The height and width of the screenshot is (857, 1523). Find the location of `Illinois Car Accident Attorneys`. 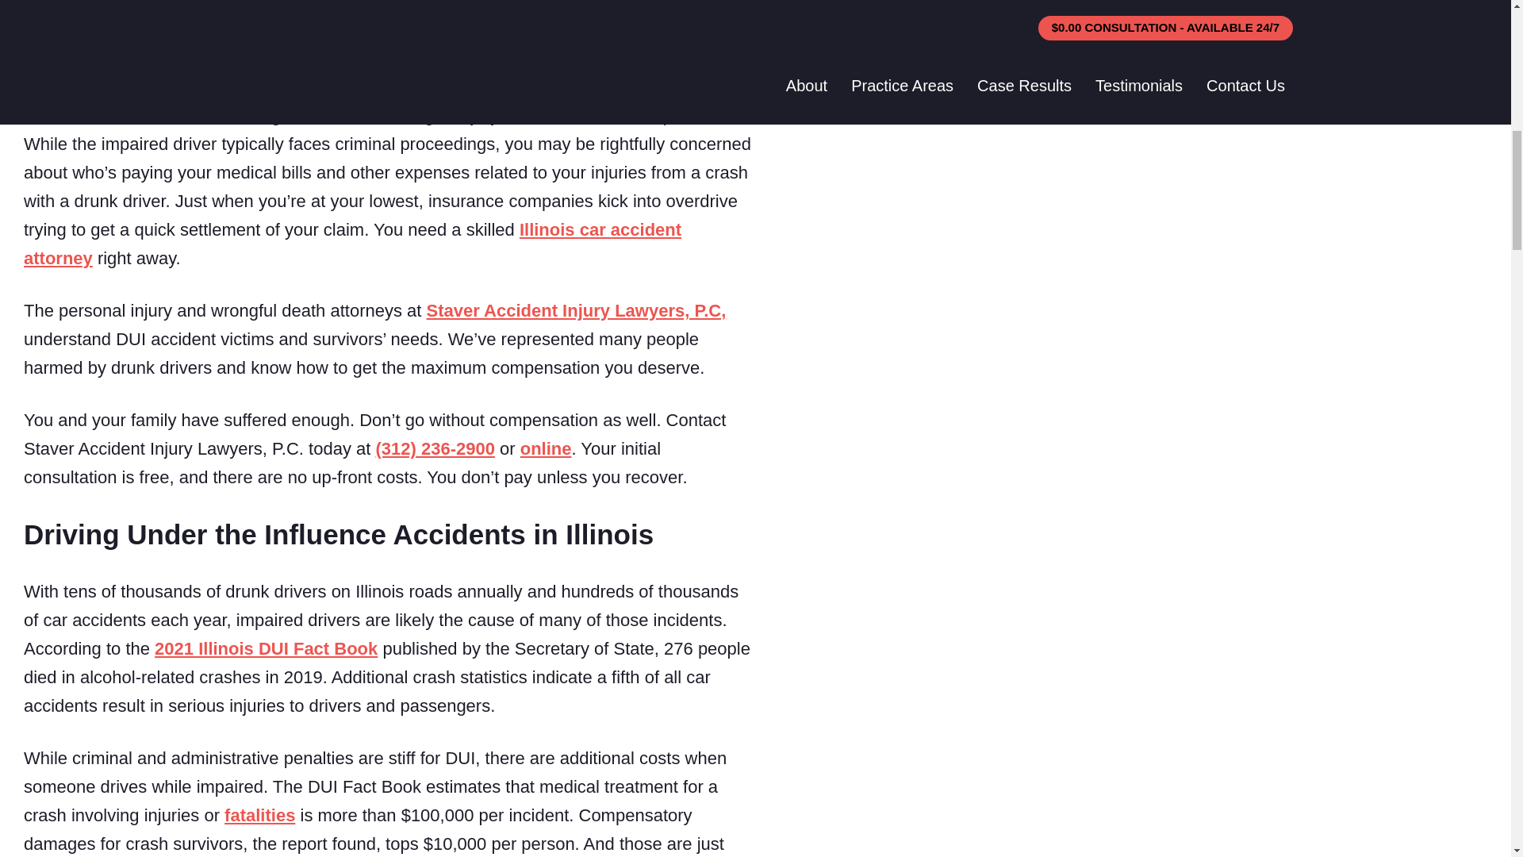

Illinois Car Accident Attorneys is located at coordinates (352, 244).